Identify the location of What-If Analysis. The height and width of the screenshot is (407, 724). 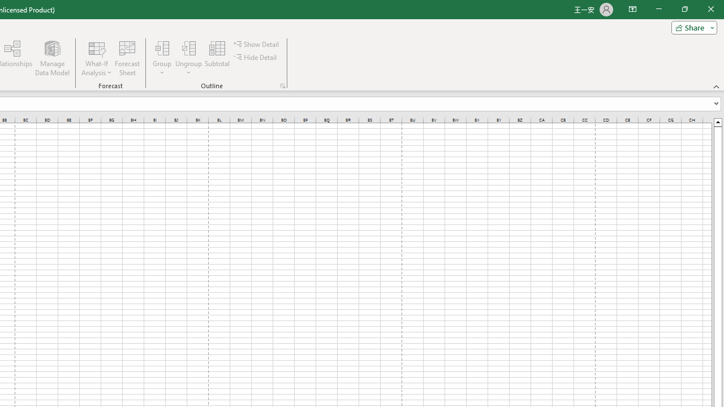
(97, 58).